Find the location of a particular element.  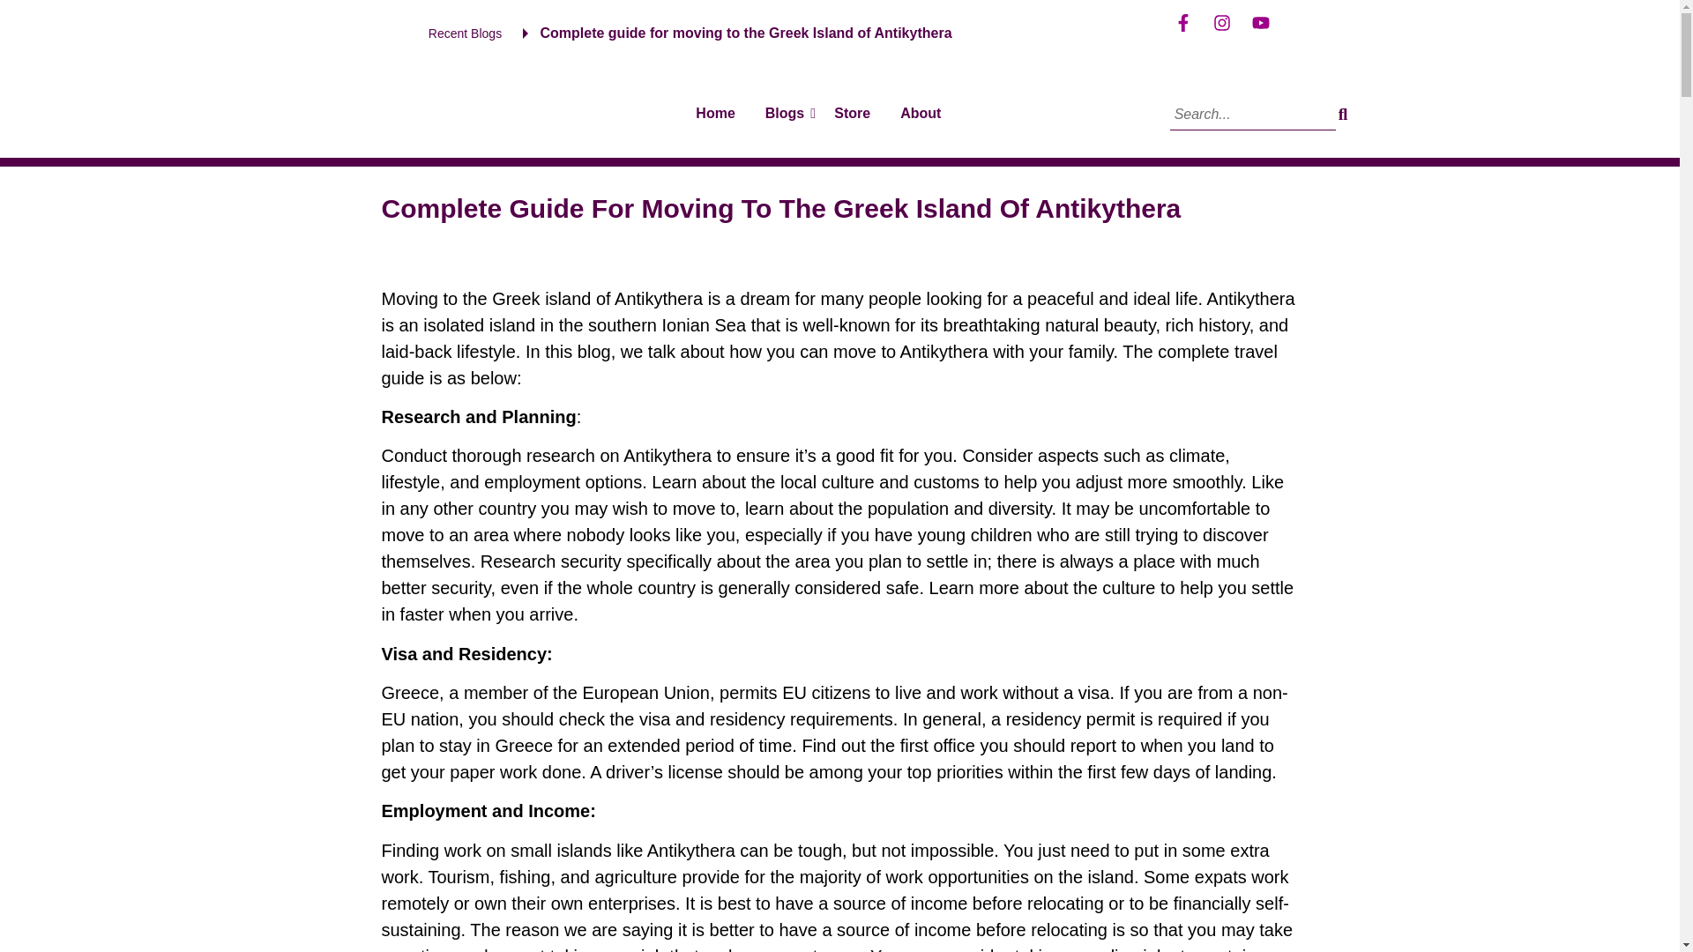

Store is located at coordinates (852, 115).